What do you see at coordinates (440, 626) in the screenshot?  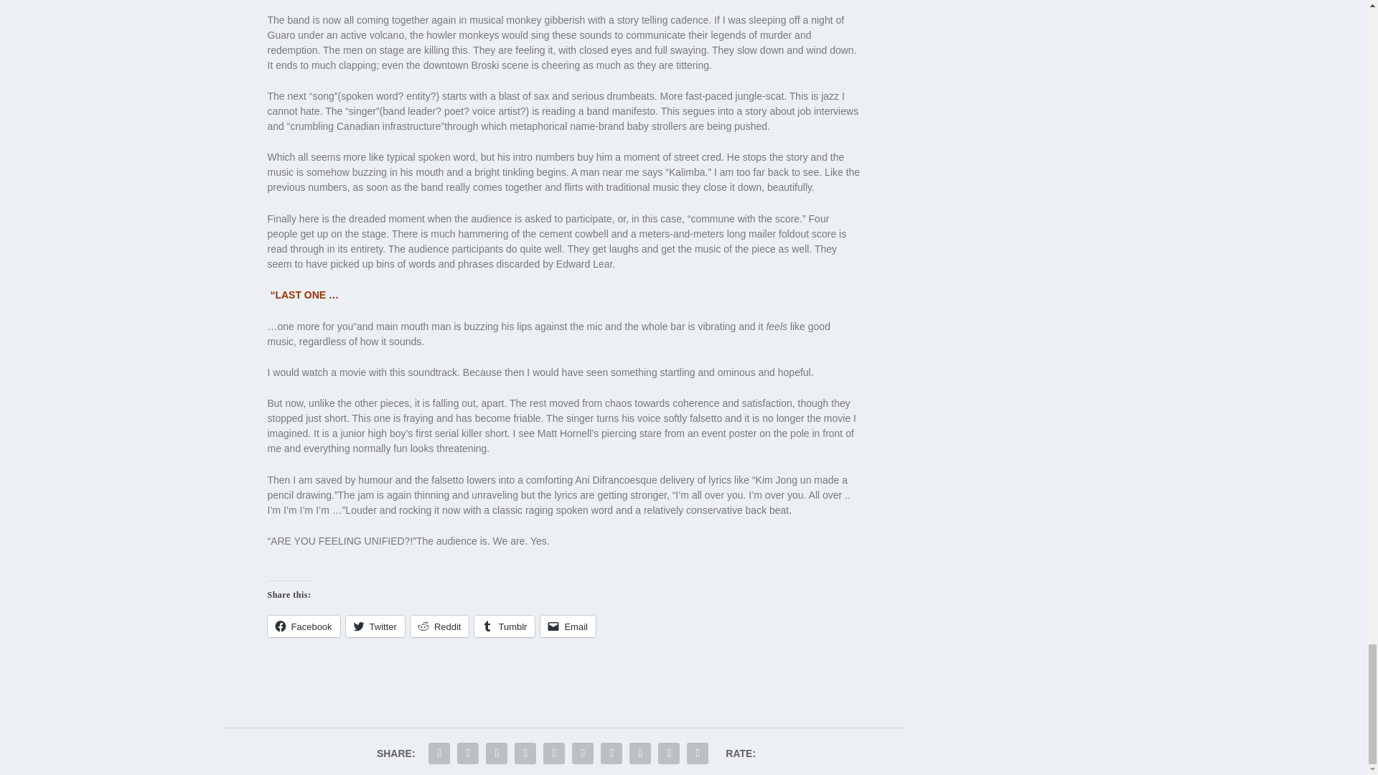 I see `Click to share on Reddit` at bounding box center [440, 626].